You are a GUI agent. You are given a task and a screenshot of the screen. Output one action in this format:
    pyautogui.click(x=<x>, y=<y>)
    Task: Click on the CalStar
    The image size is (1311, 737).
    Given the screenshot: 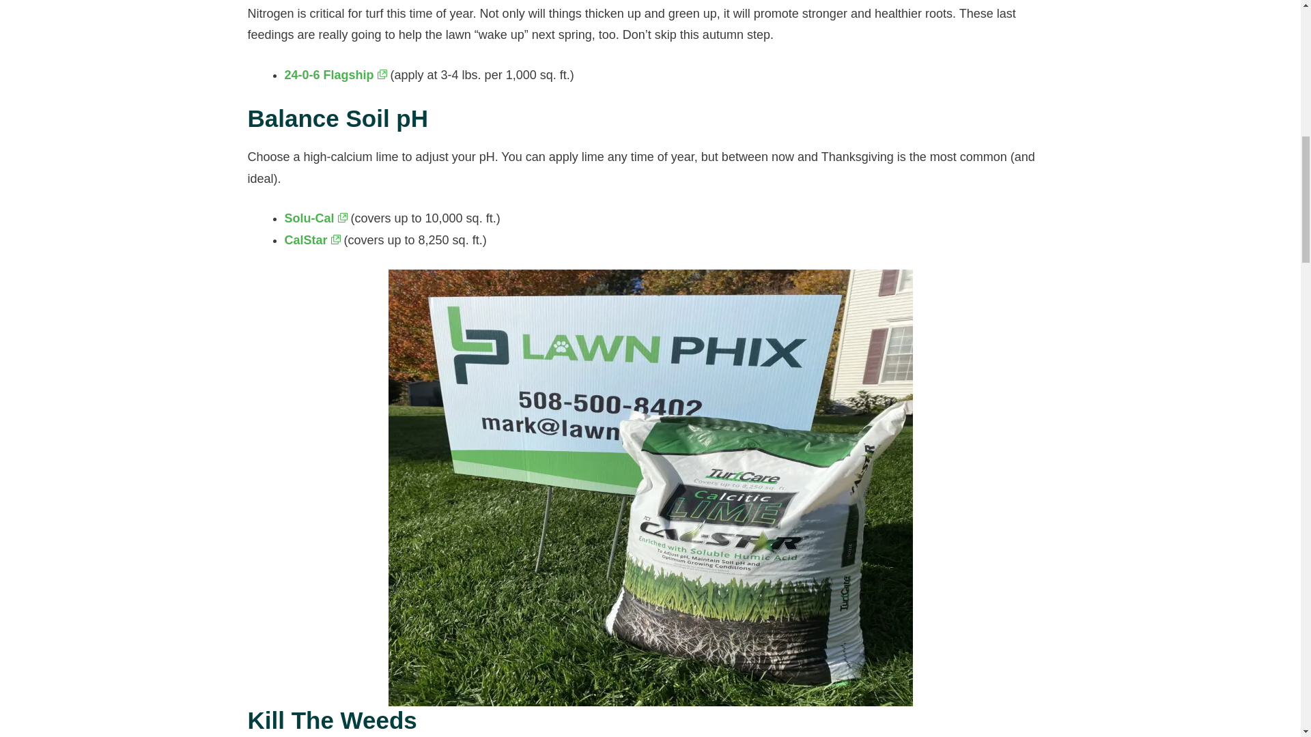 What is the action you would take?
    pyautogui.click(x=311, y=240)
    